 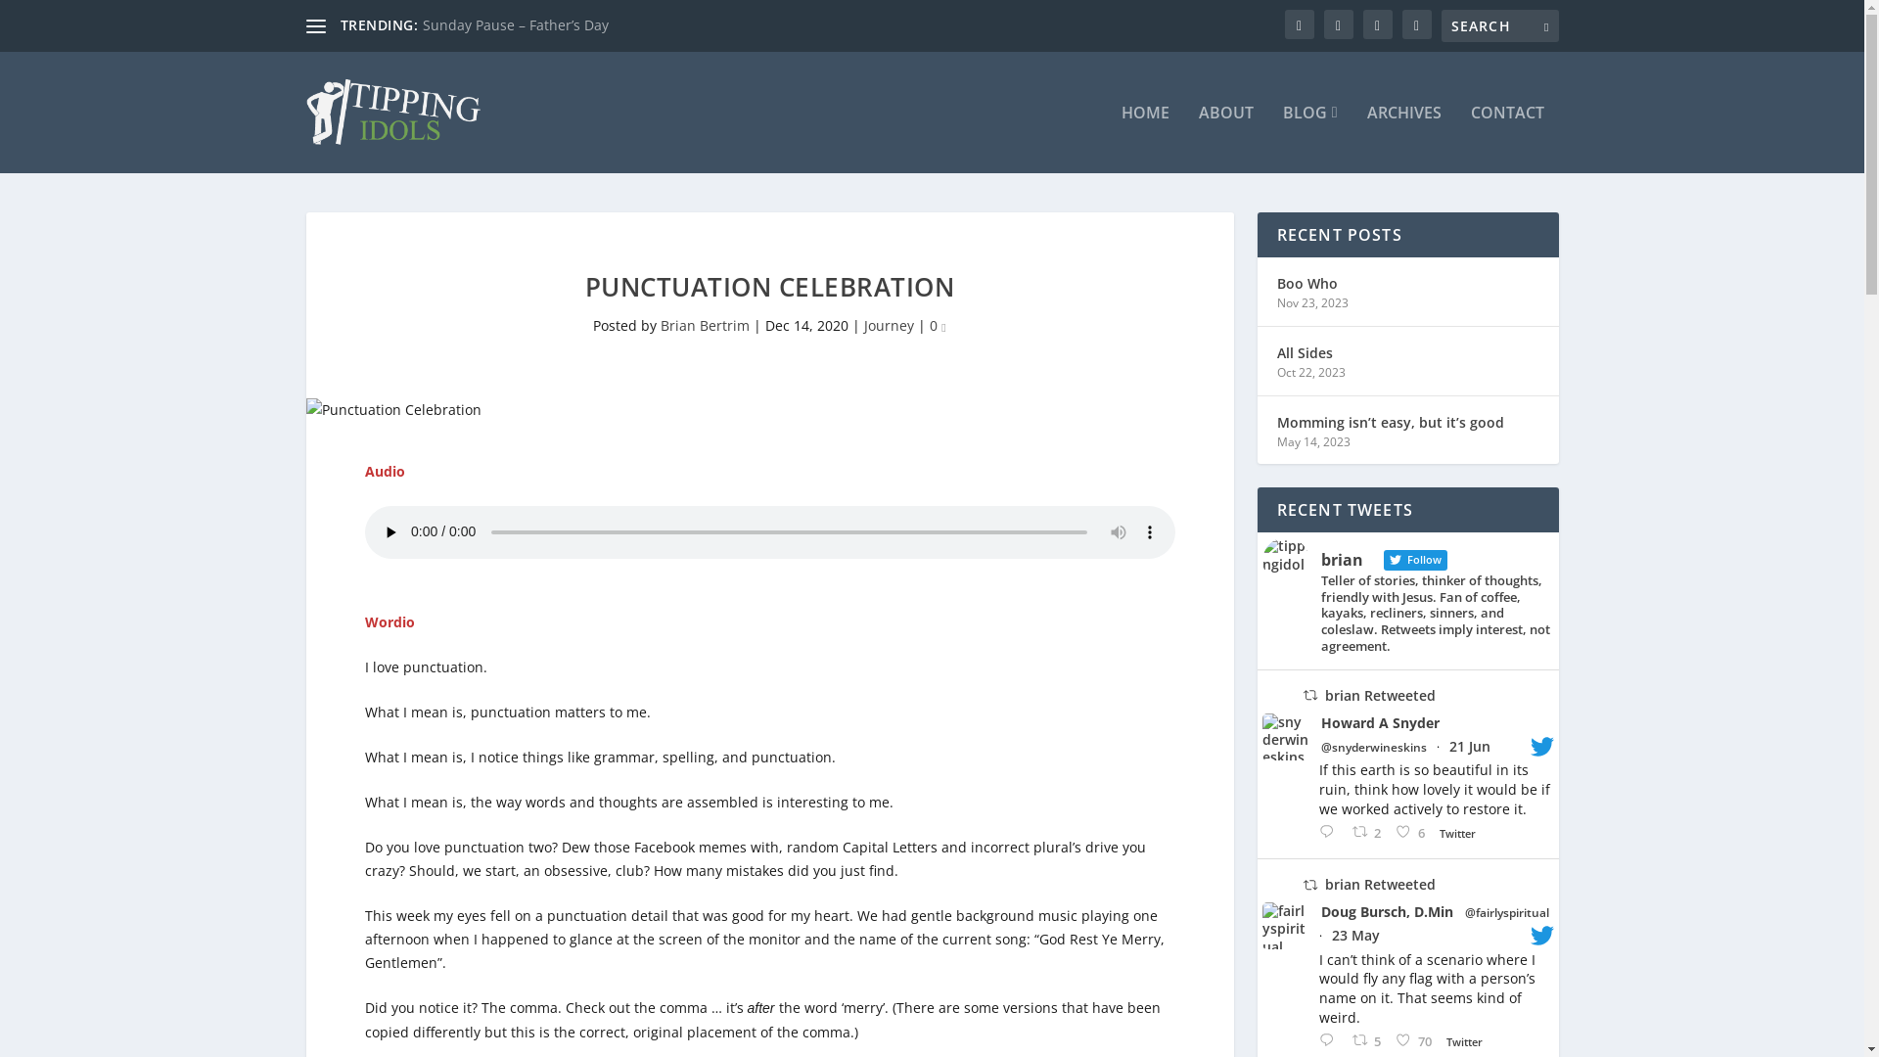 What do you see at coordinates (1506, 913) in the screenshot?
I see `@fairlyspiritual` at bounding box center [1506, 913].